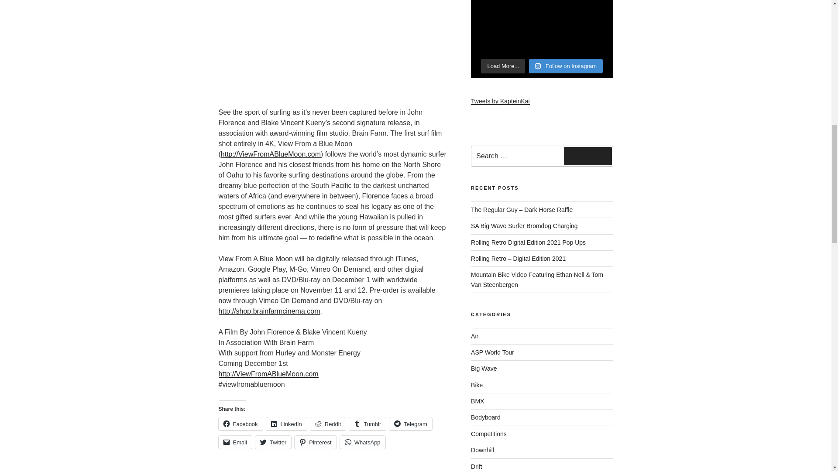 The height and width of the screenshot is (471, 838). Describe the element at coordinates (315, 442) in the screenshot. I see `Pinterest` at that location.